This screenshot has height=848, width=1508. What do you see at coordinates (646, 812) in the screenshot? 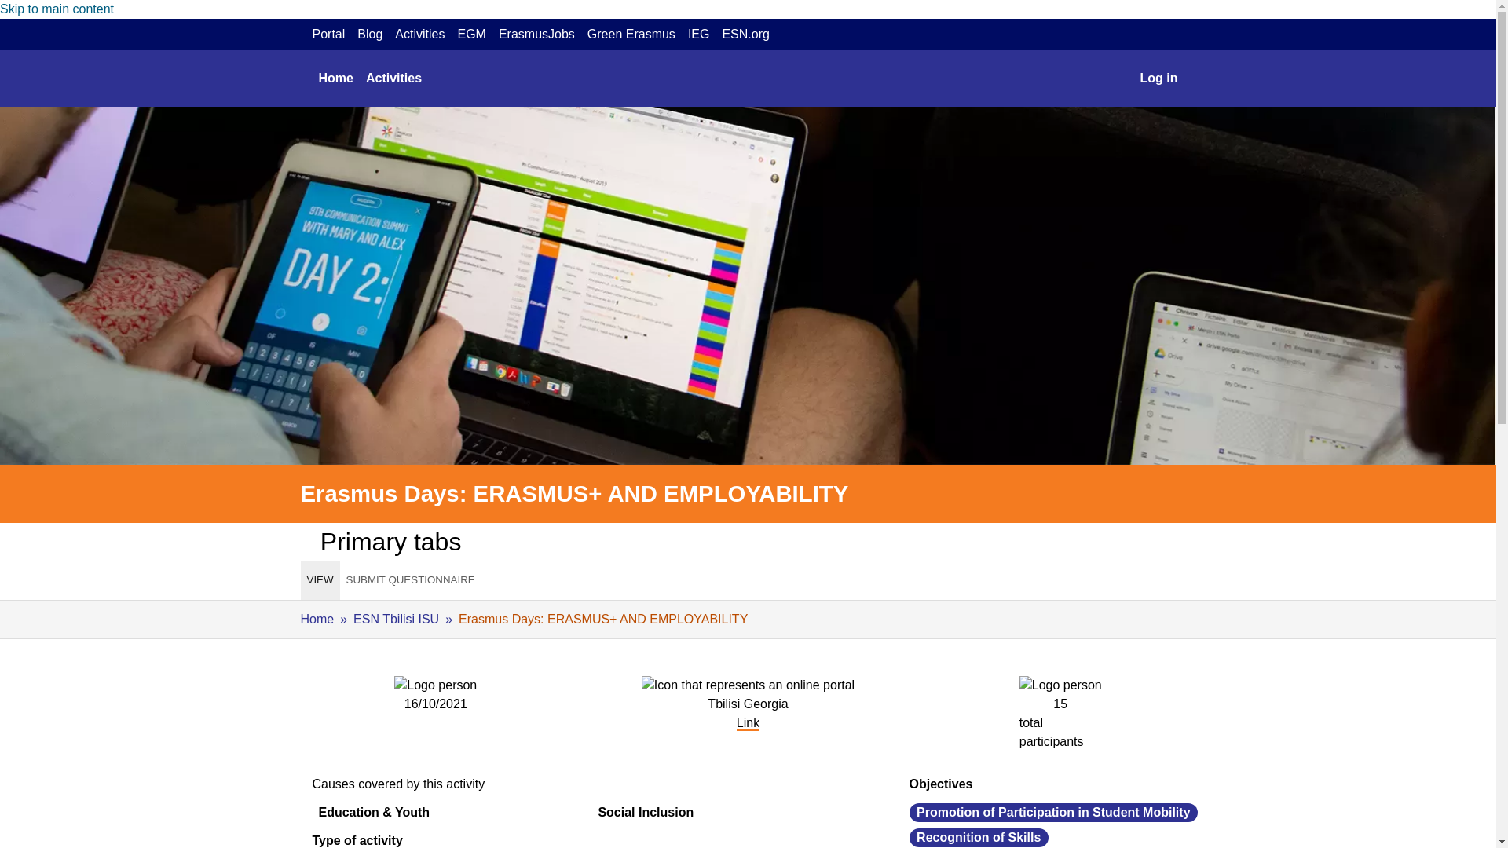
I see `Social Inclusion` at bounding box center [646, 812].